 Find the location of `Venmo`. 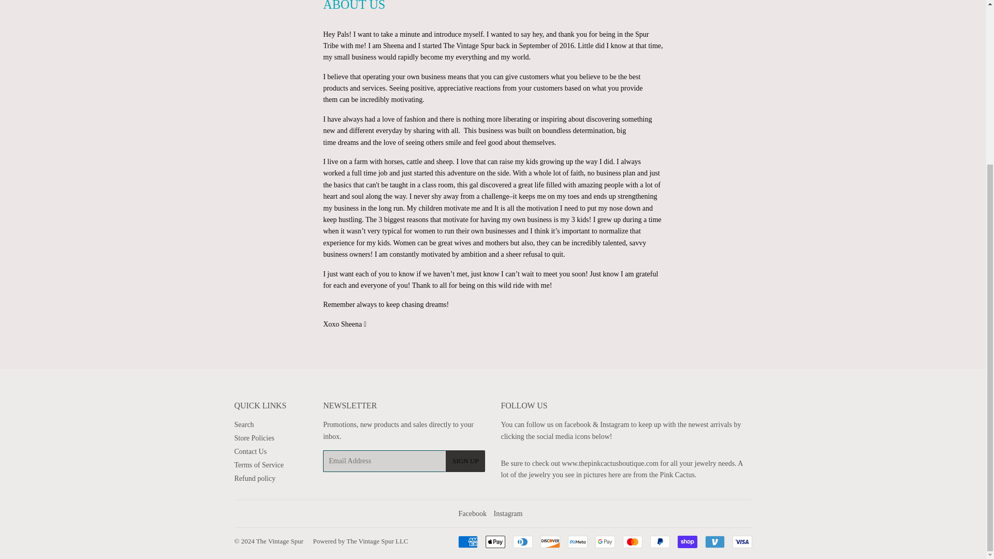

Venmo is located at coordinates (714, 541).